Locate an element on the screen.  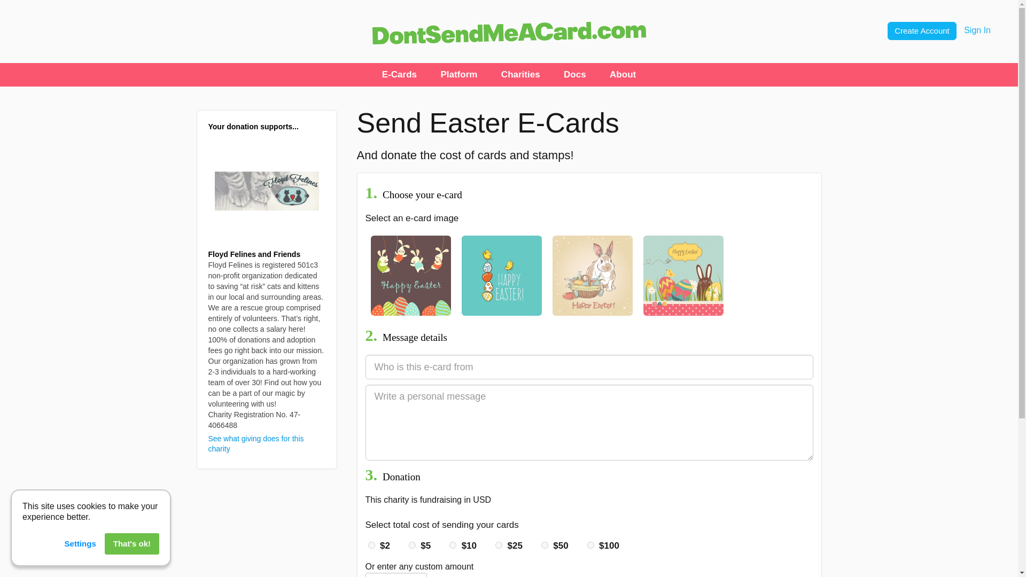
100 is located at coordinates (590, 545).